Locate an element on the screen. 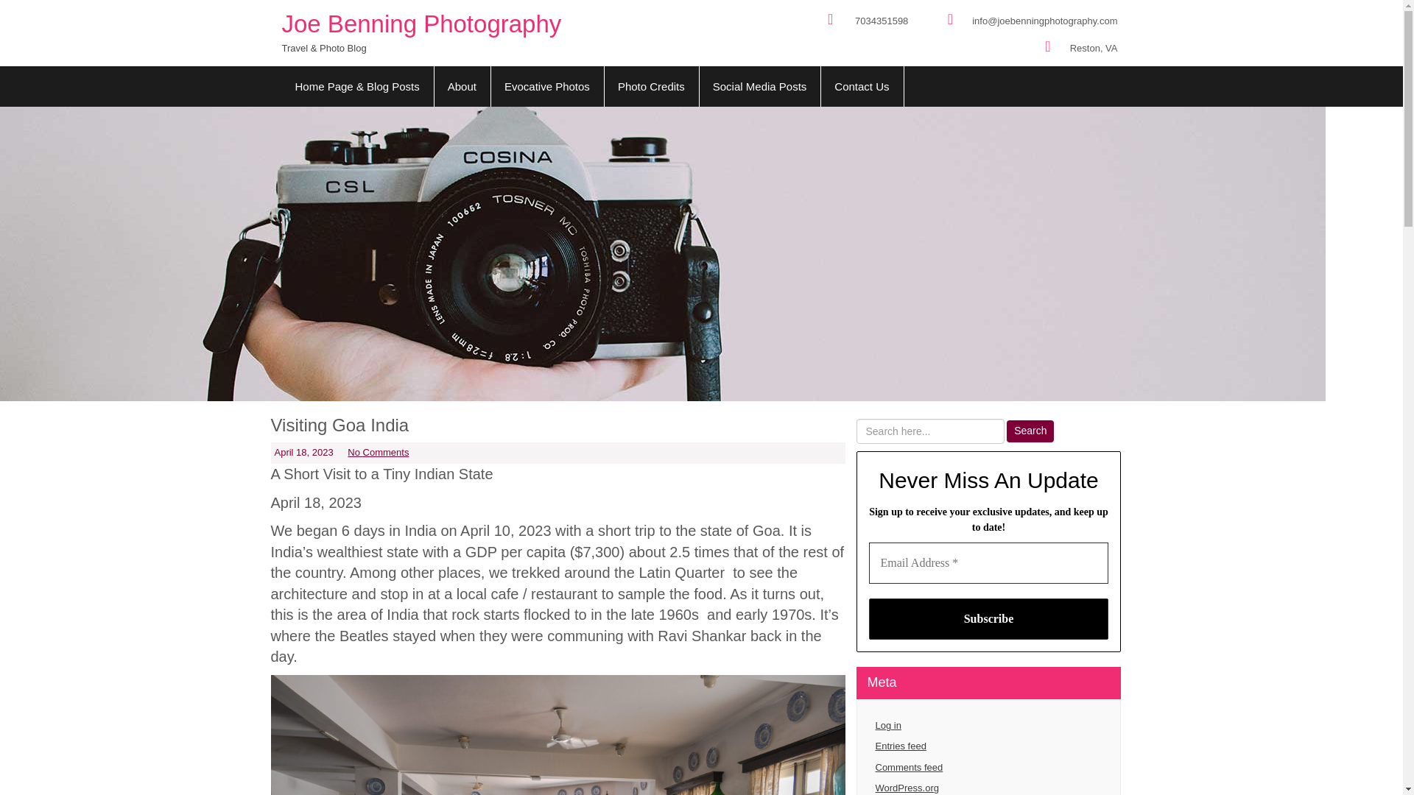 This screenshot has height=795, width=1414. Subscribe is located at coordinates (988, 619).